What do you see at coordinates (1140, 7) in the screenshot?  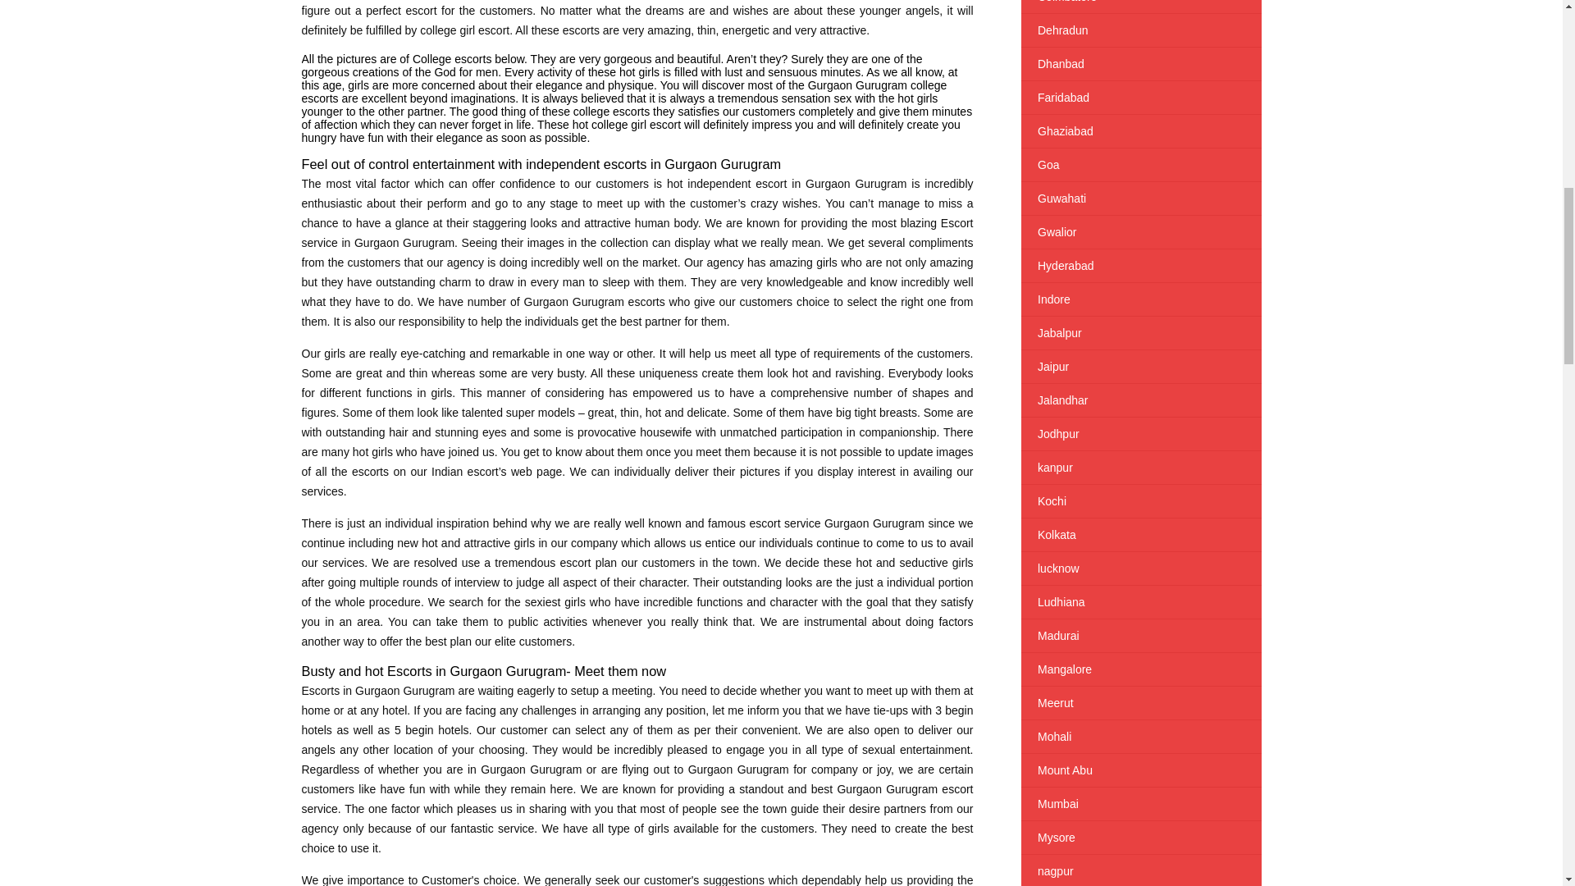 I see `Coimbatore` at bounding box center [1140, 7].